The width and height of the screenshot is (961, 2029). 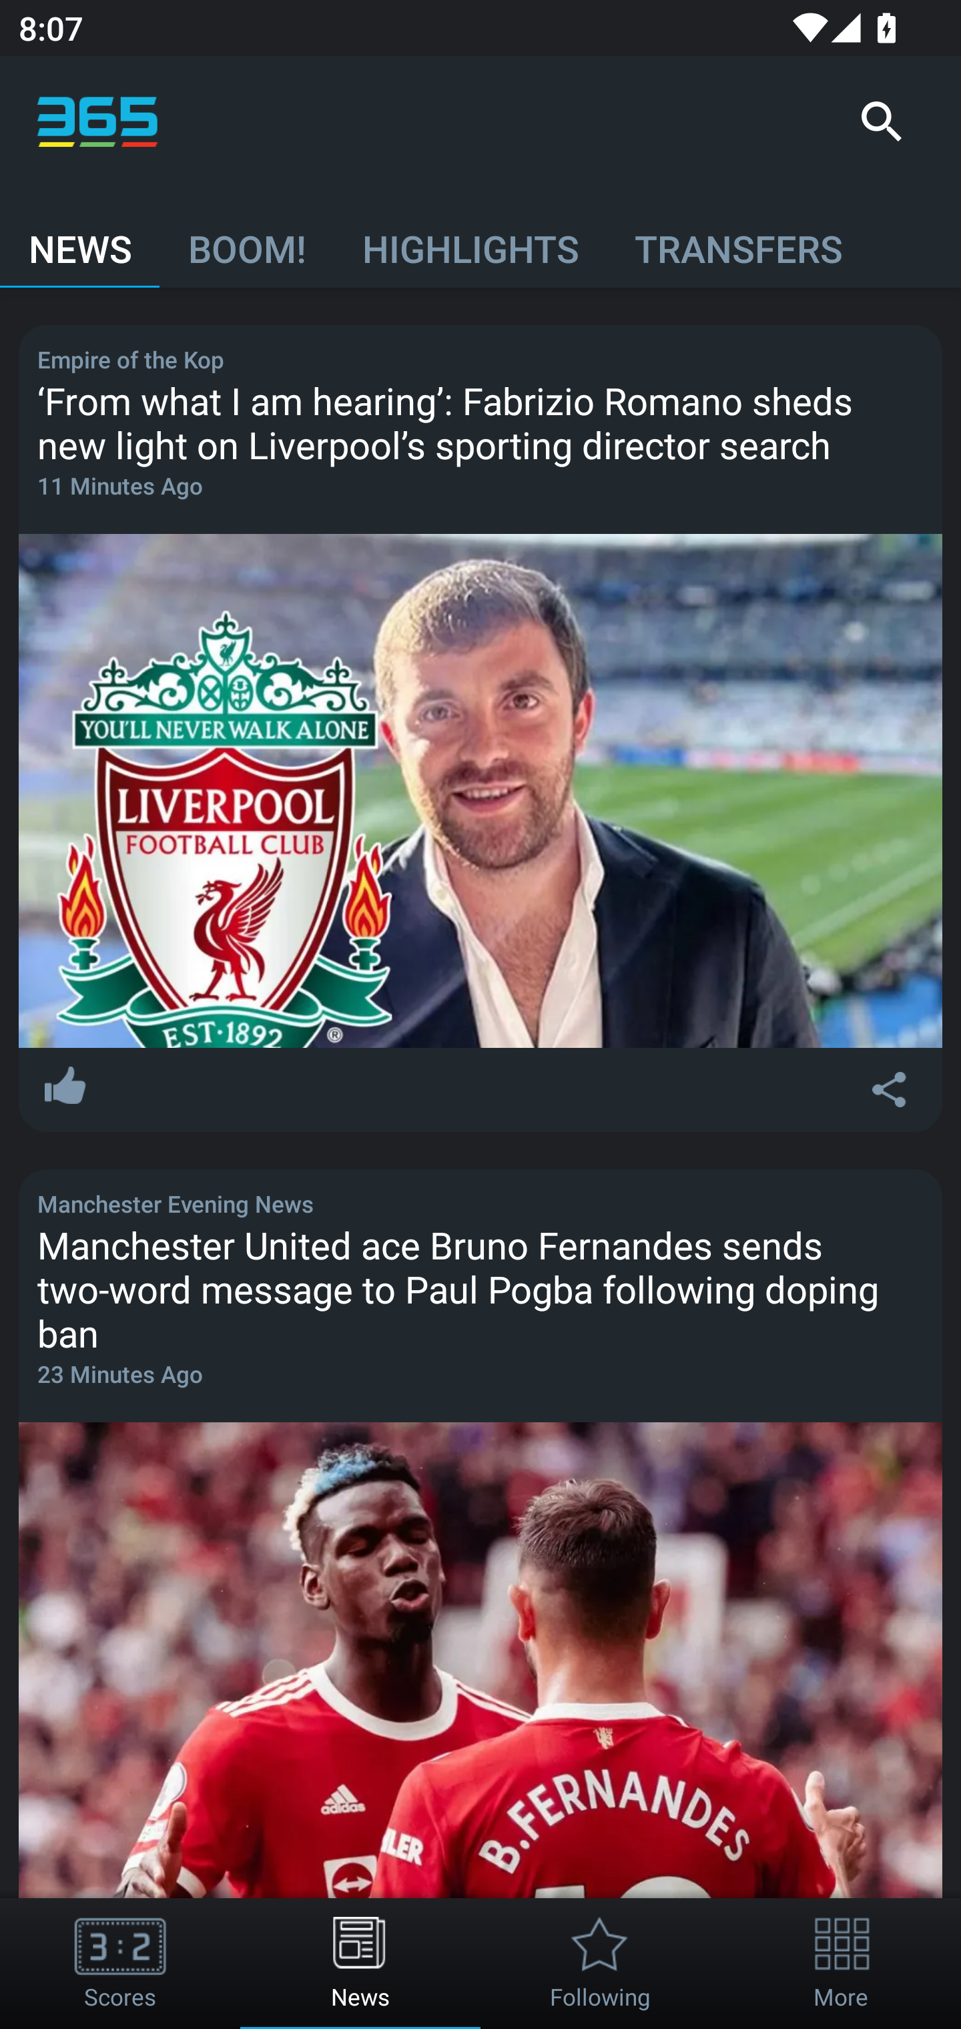 I want to click on BOOM!, so click(x=246, y=237).